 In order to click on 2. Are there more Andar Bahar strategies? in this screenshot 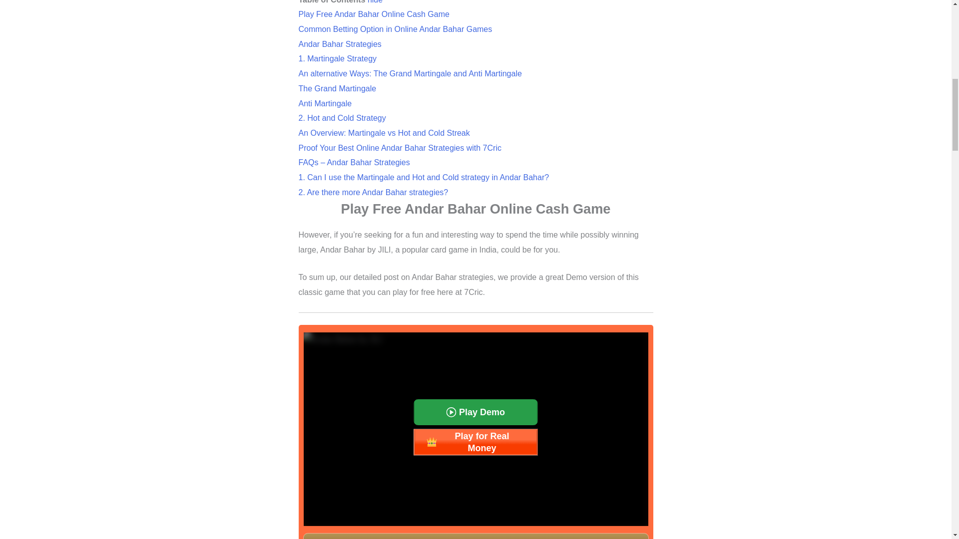, I will do `click(374, 192)`.